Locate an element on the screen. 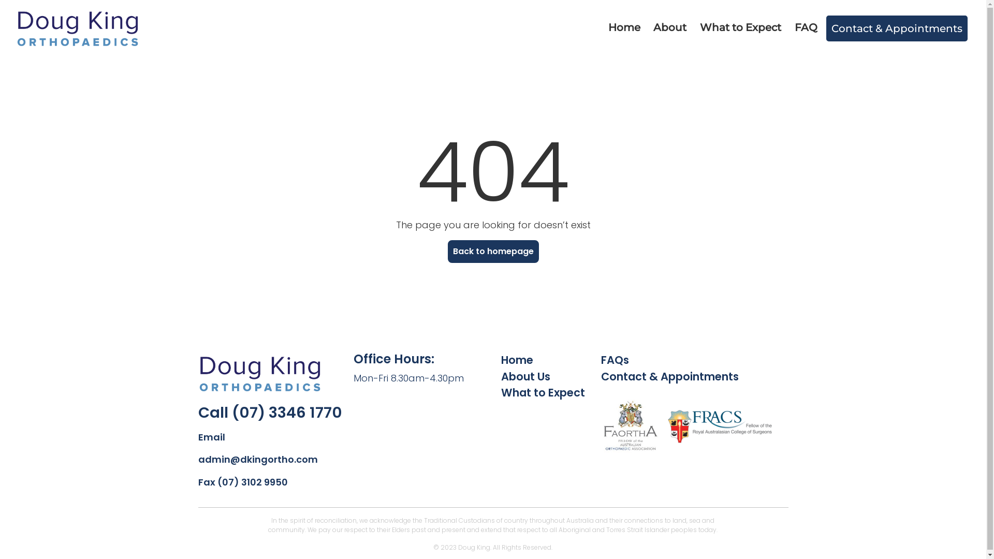  Home is located at coordinates (624, 29).